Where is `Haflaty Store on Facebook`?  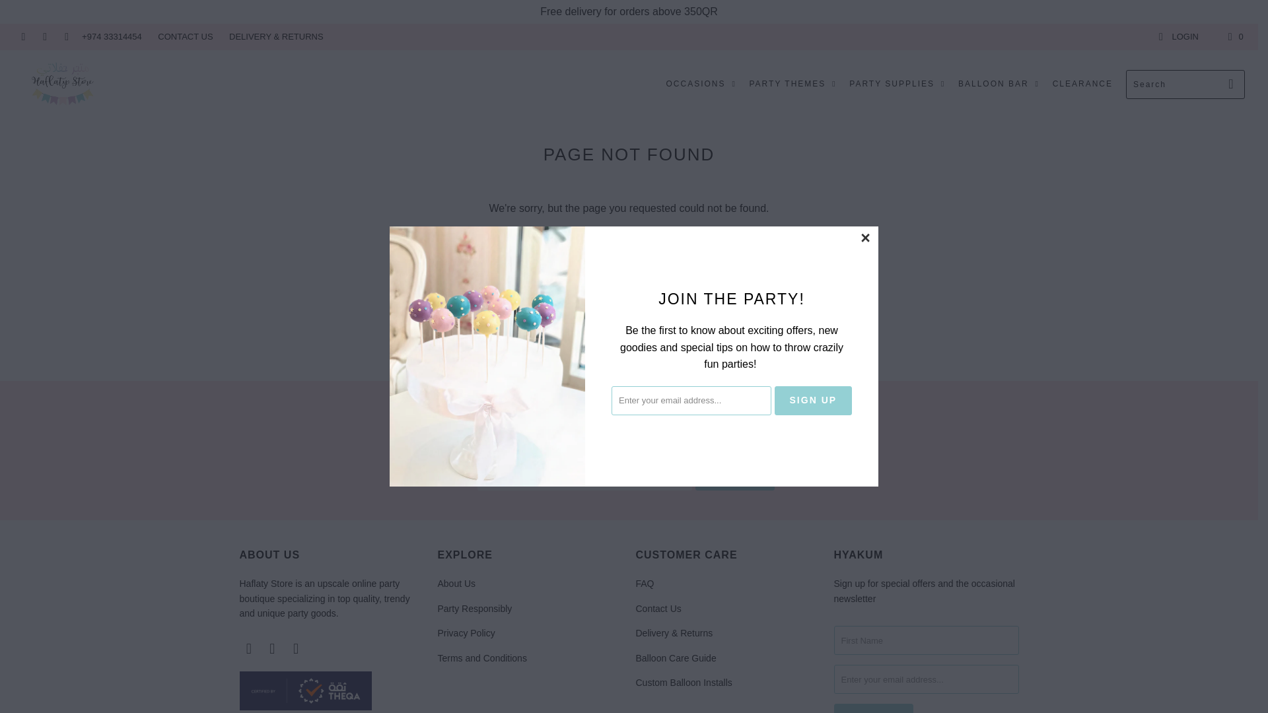
Haflaty Store on Facebook is located at coordinates (248, 648).